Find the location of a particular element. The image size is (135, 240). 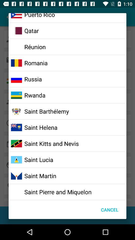

choose the item above saint martin item is located at coordinates (38, 159).